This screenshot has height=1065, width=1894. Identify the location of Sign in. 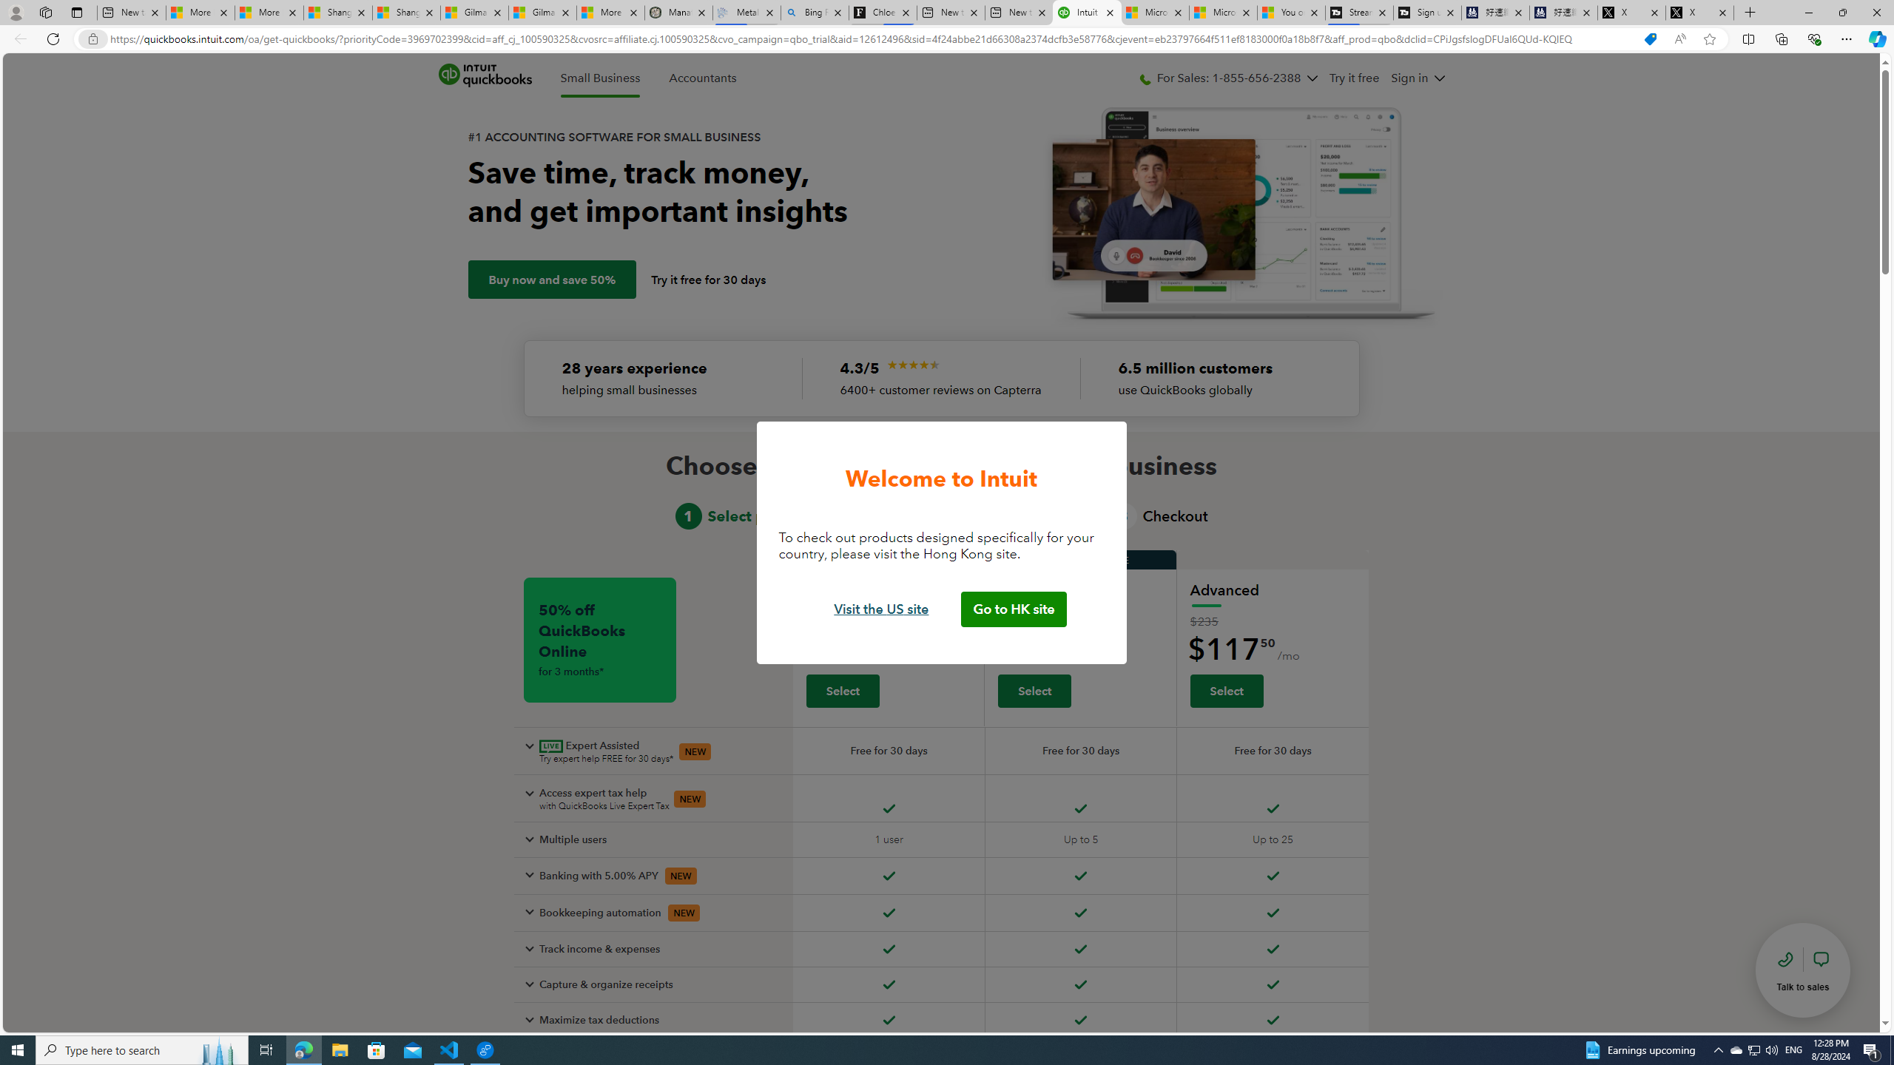
(1409, 78).